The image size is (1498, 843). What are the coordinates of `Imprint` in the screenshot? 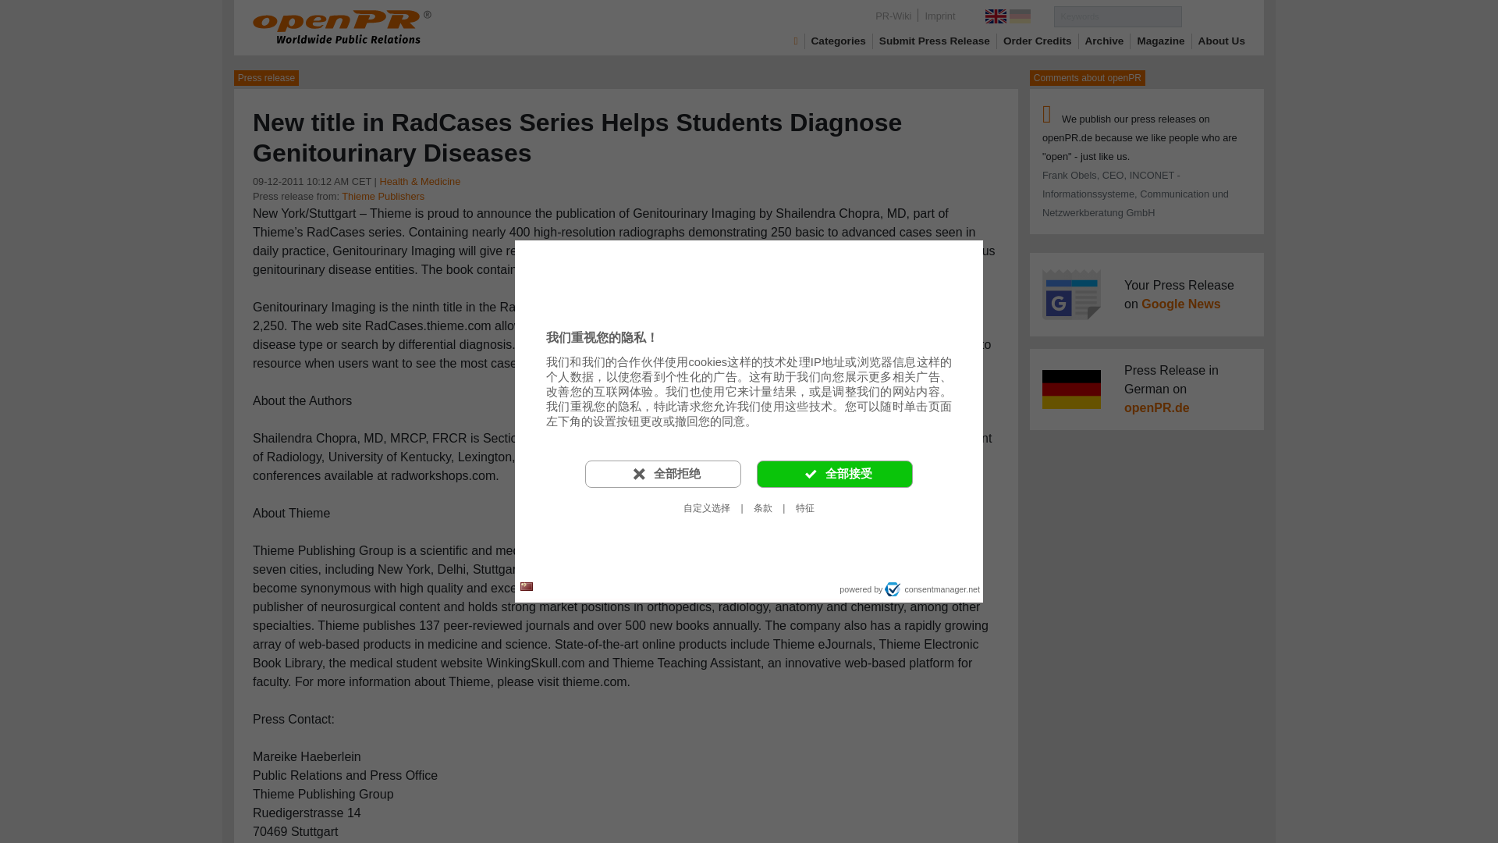 It's located at (939, 16).